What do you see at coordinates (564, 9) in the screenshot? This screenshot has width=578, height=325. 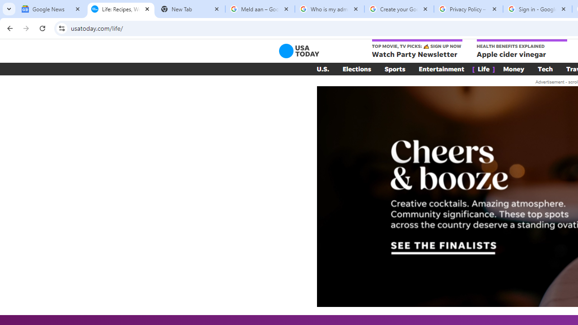 I see `Close` at bounding box center [564, 9].